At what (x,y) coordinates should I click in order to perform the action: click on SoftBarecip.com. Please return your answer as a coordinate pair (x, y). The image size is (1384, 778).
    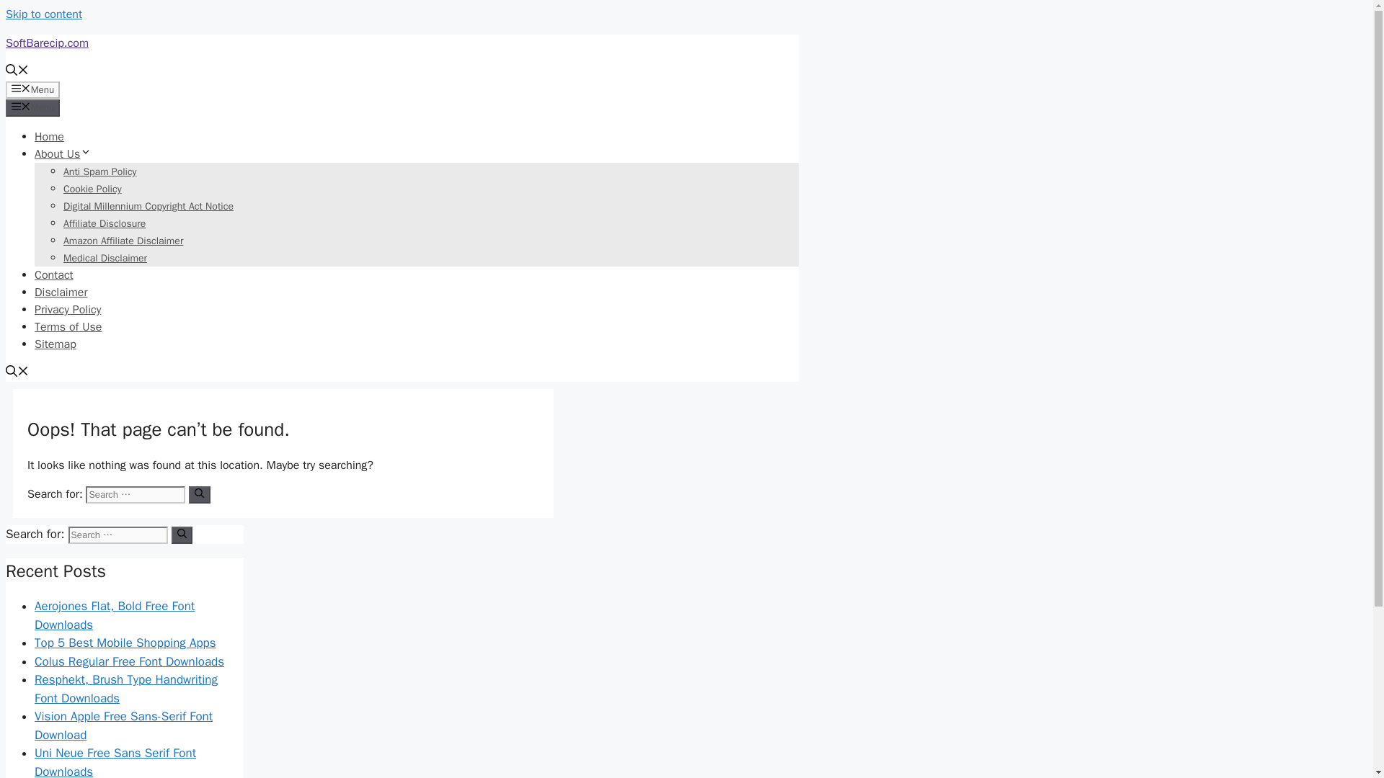
    Looking at the image, I should click on (46, 43).